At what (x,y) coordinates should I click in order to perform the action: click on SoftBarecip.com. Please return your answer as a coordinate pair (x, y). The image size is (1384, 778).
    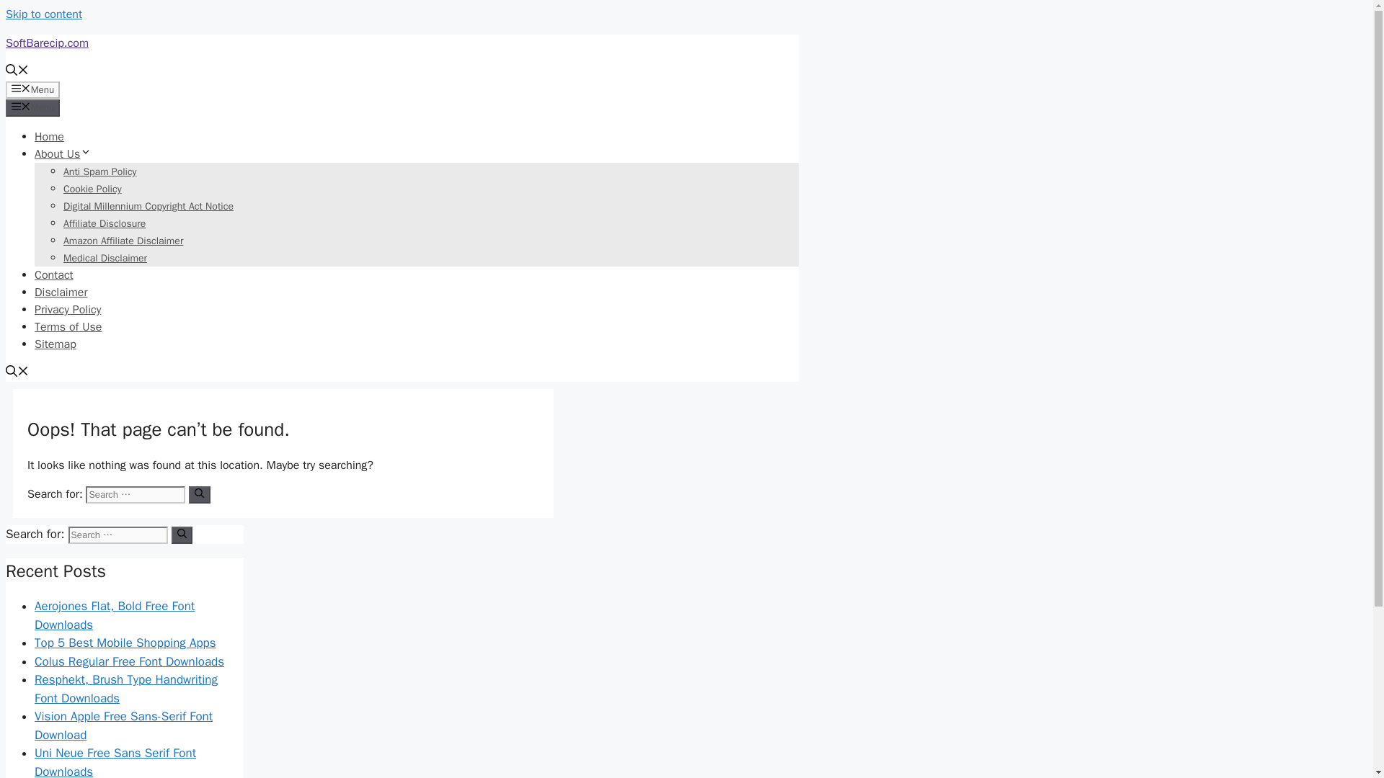
    Looking at the image, I should click on (46, 43).